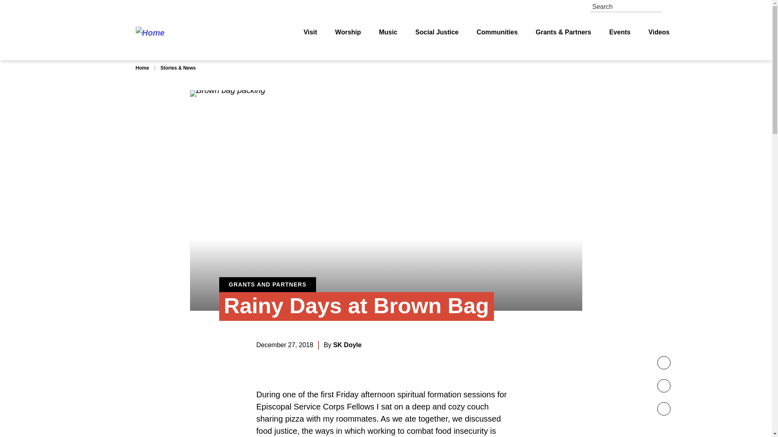 The image size is (778, 437). I want to click on Videos, so click(658, 32).